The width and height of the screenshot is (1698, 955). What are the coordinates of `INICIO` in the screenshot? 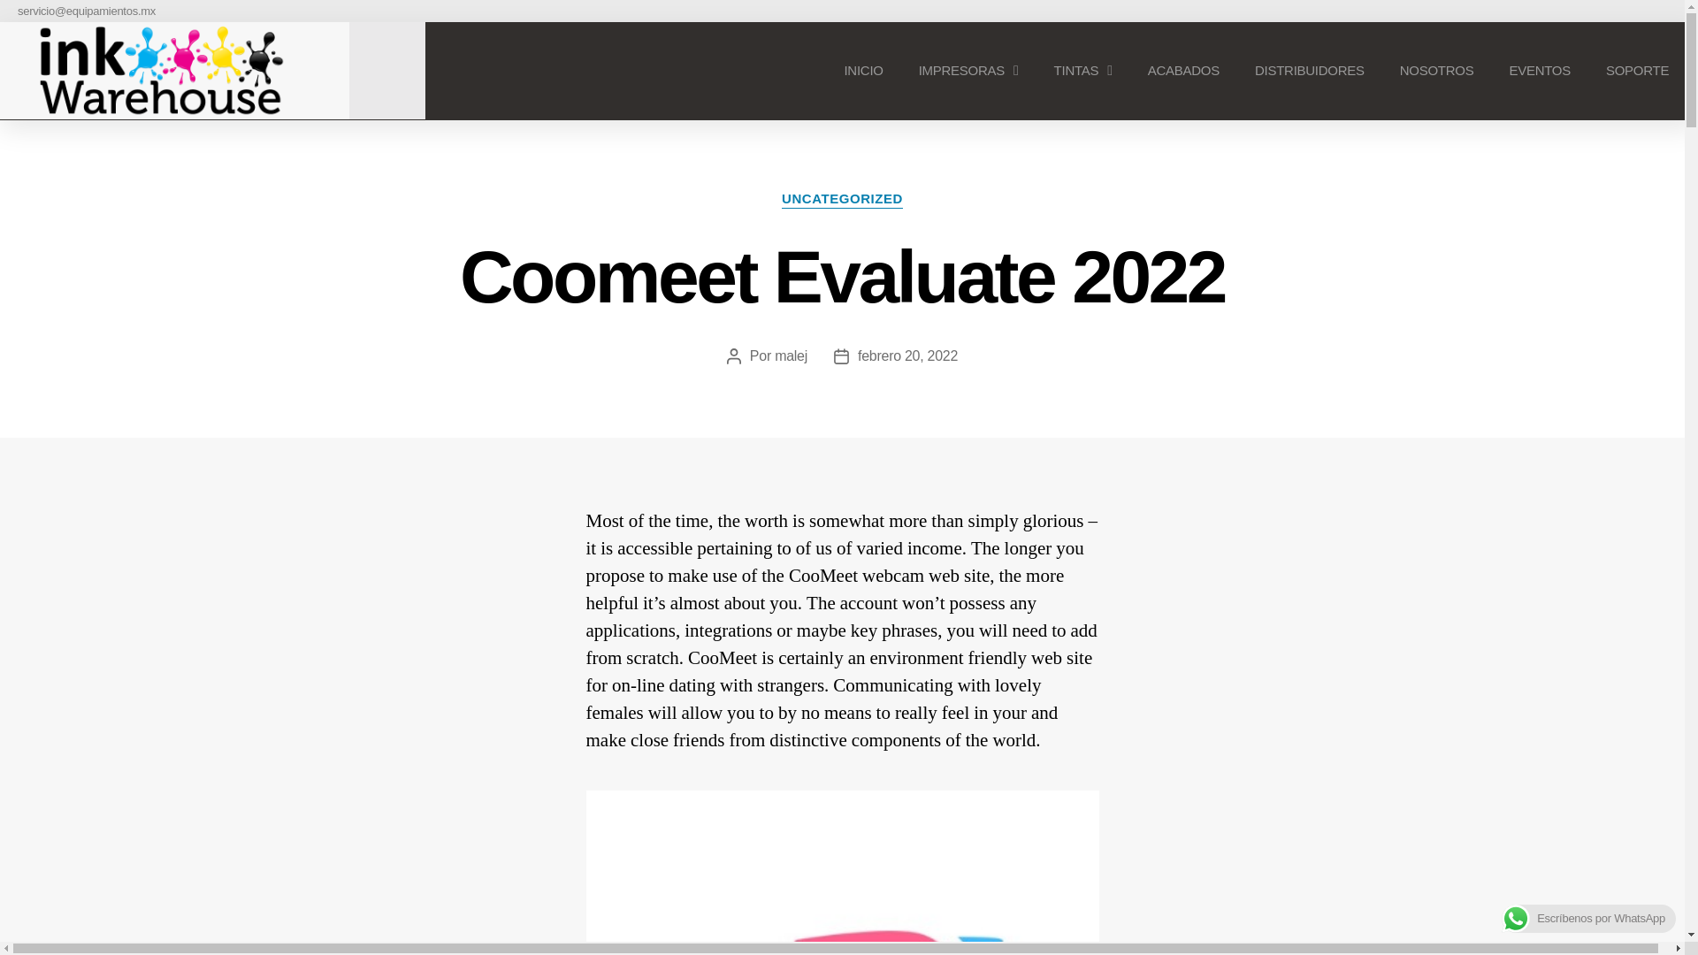 It's located at (862, 71).